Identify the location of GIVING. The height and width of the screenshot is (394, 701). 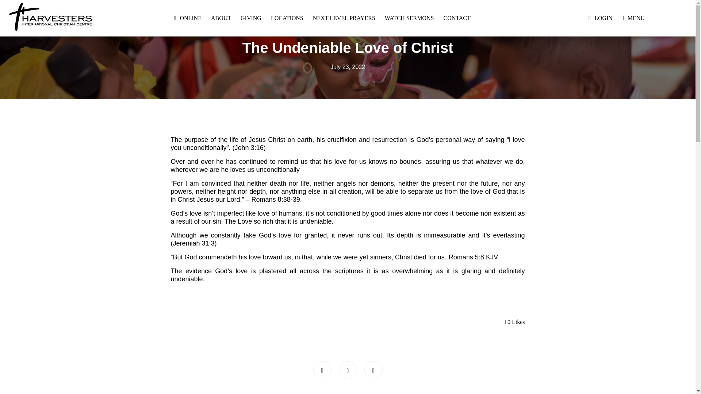
(251, 18).